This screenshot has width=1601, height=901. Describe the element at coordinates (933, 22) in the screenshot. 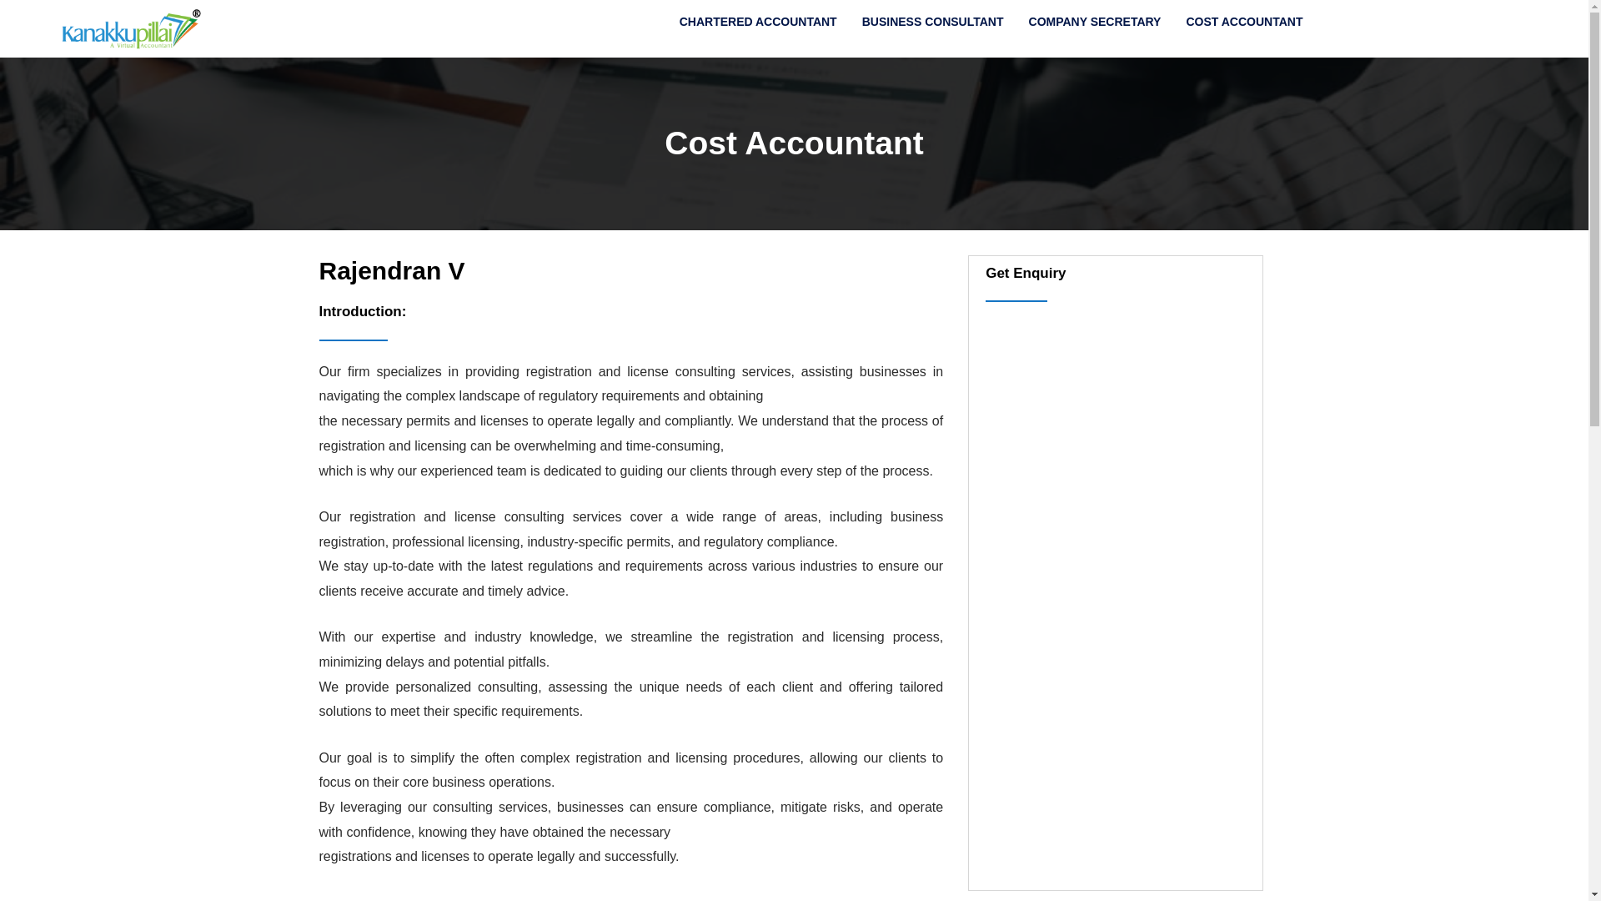

I see `BUSINESS CONSULTANT` at that location.